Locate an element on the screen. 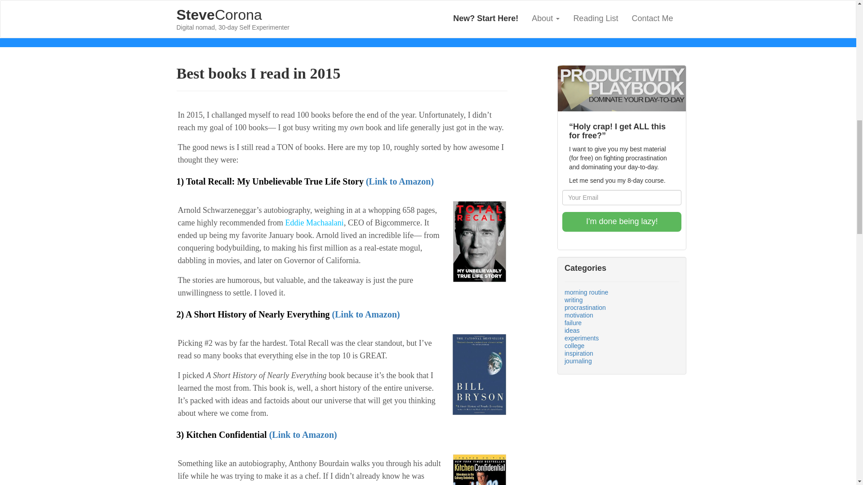  New? Start Here! is located at coordinates (233, 12).